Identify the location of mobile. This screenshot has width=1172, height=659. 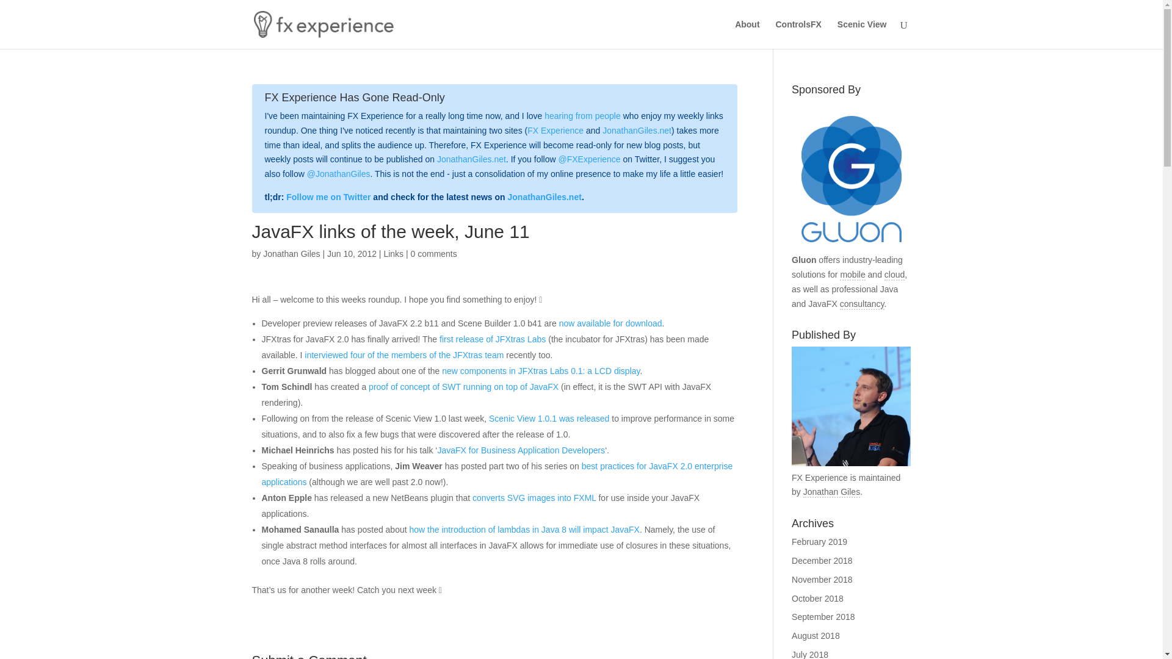
(852, 275).